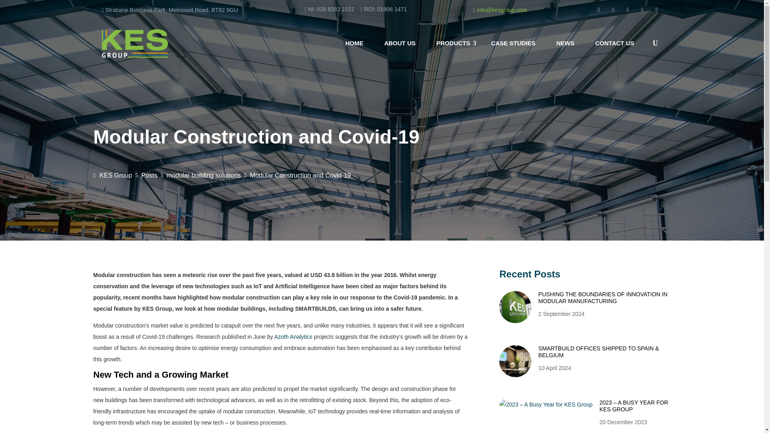 Image resolution: width=770 pixels, height=433 pixels. I want to click on NEWS, so click(565, 43).